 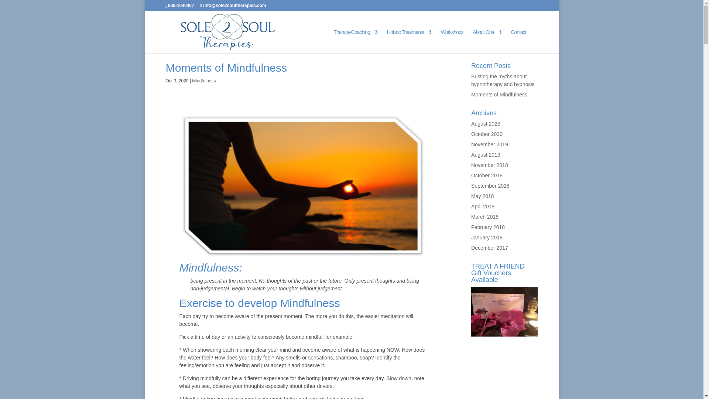 I want to click on October 2020, so click(x=487, y=134).